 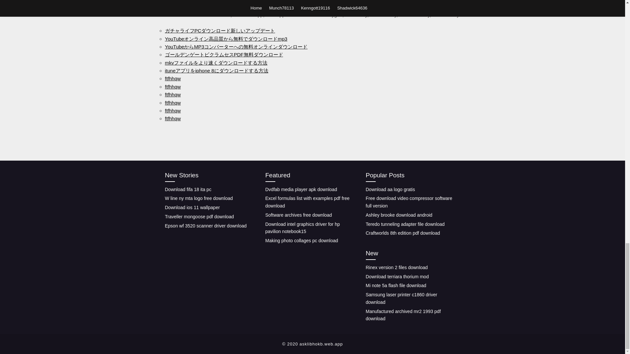 What do you see at coordinates (172, 94) in the screenshot?
I see `ftfhhqw` at bounding box center [172, 94].